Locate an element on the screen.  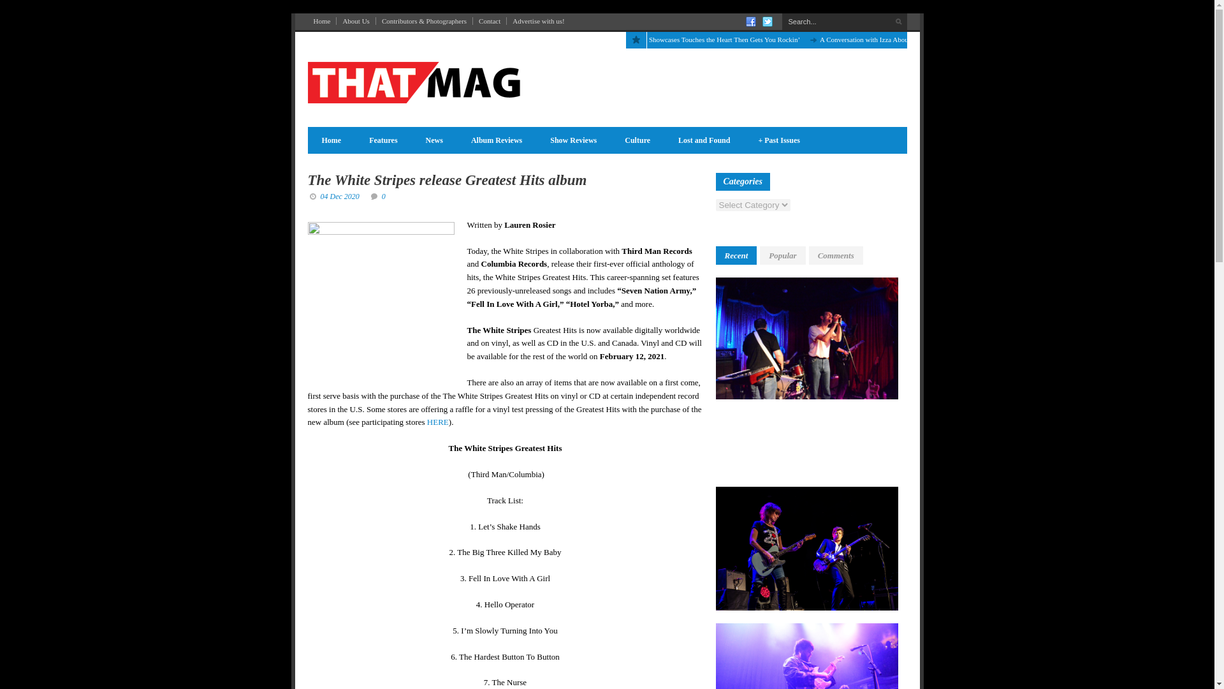
Show Reviews is located at coordinates (573, 140).